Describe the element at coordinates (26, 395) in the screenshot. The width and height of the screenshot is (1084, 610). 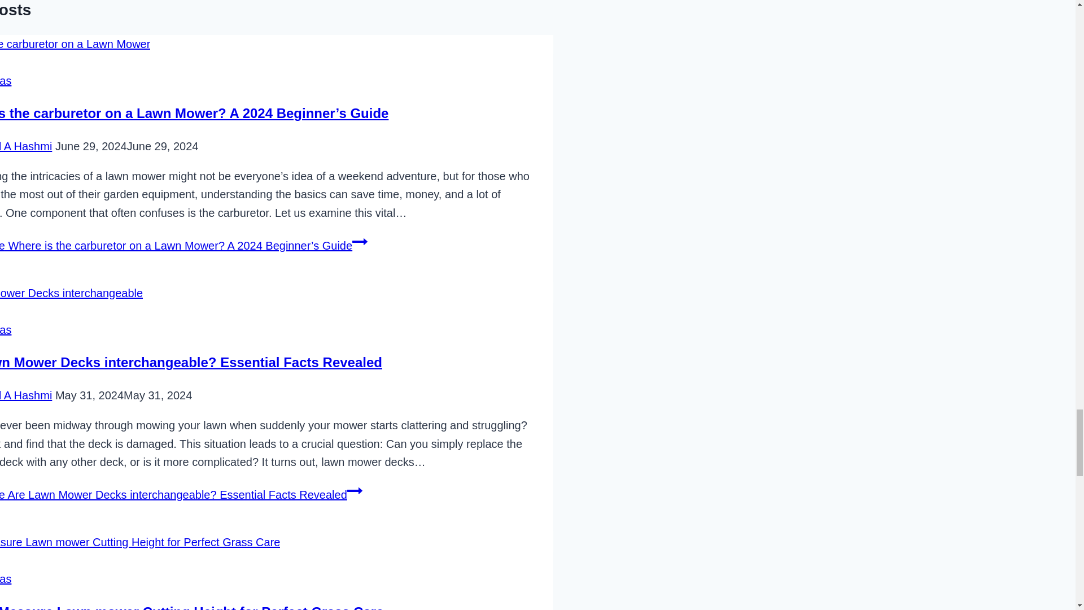
I see `Naveed A Hashmi` at that location.